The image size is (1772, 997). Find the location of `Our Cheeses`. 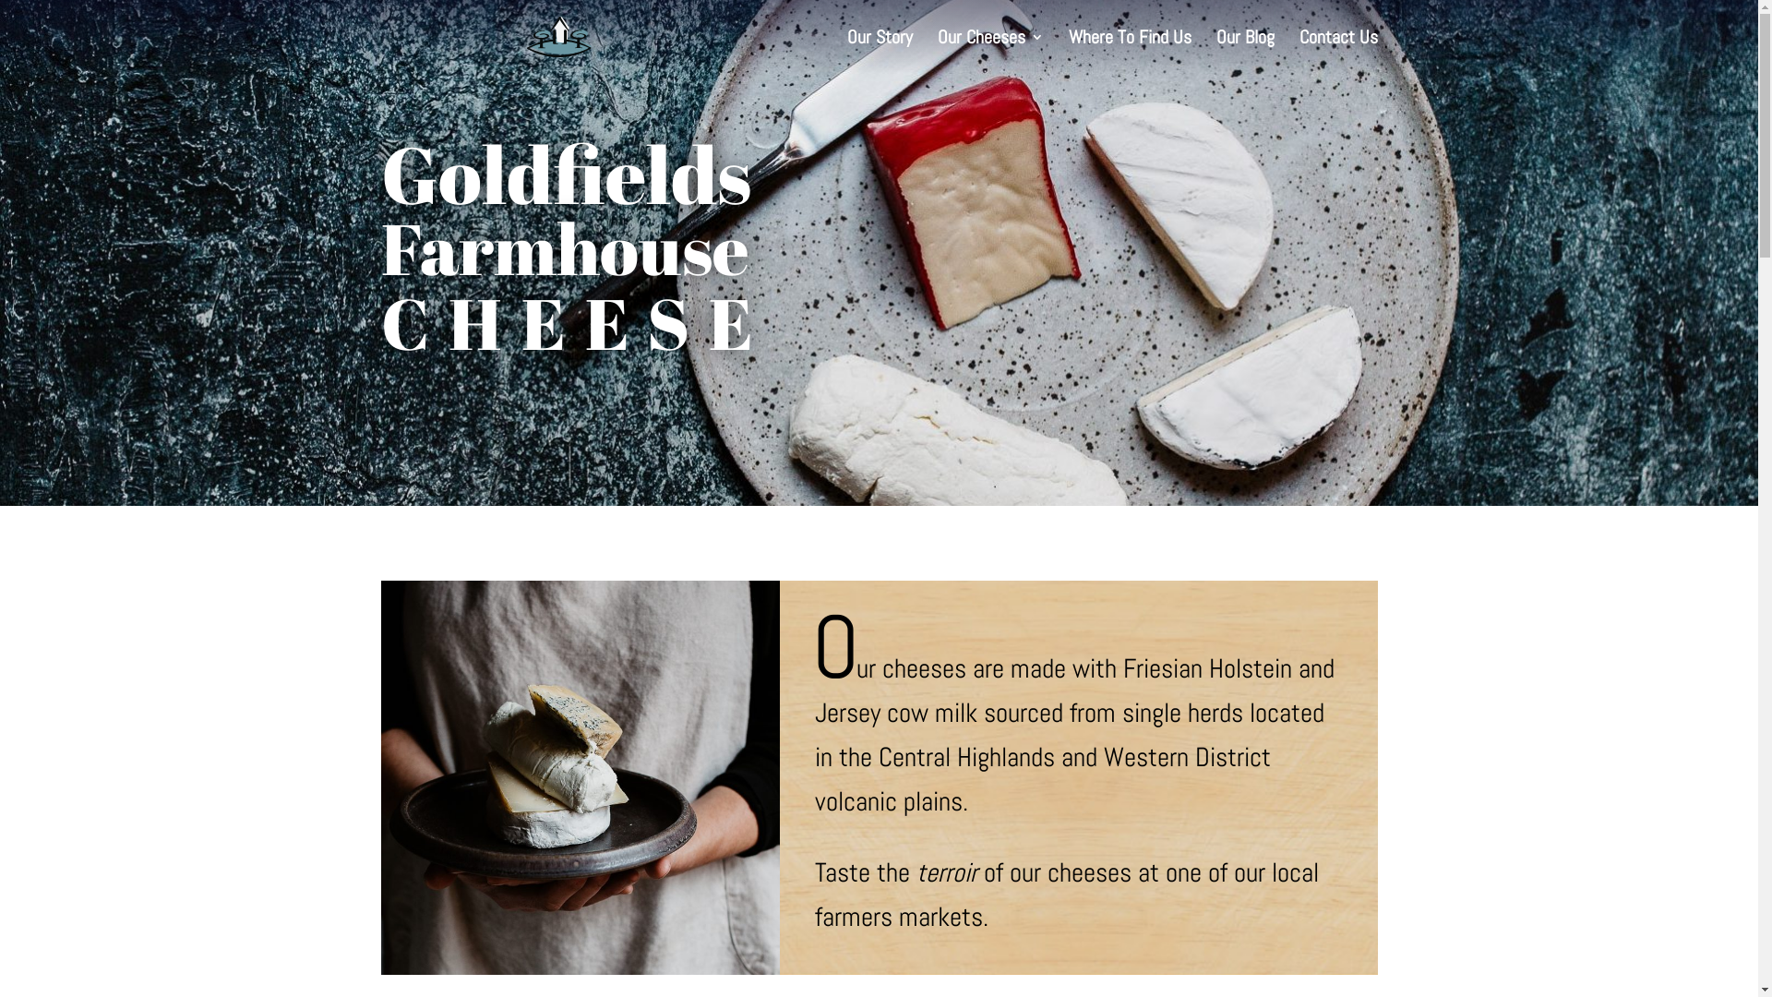

Our Cheeses is located at coordinates (991, 52).